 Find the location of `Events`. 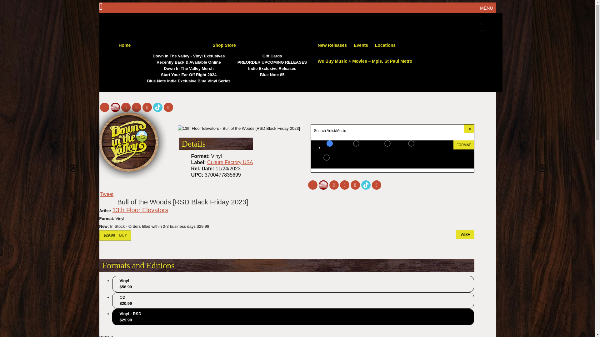

Events is located at coordinates (361, 45).